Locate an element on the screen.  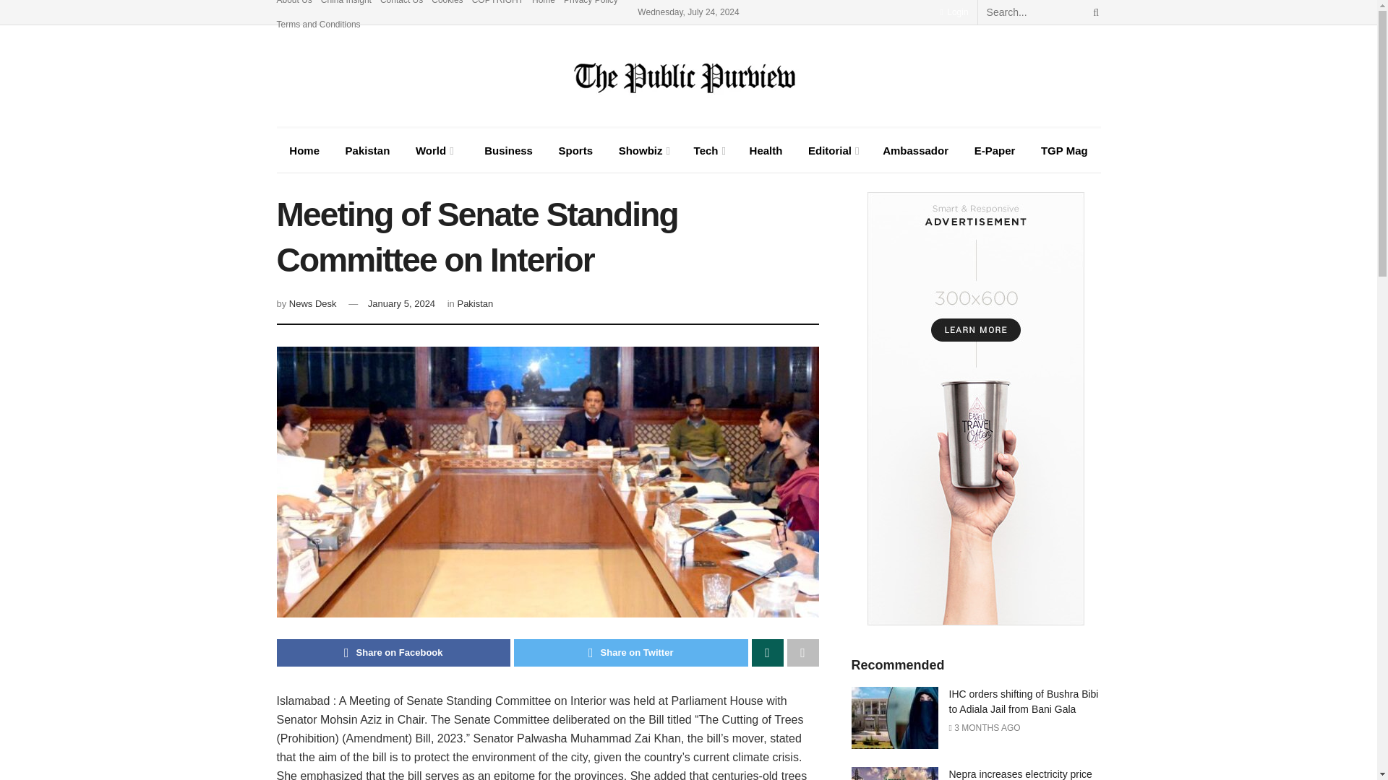
Sports is located at coordinates (575, 150).